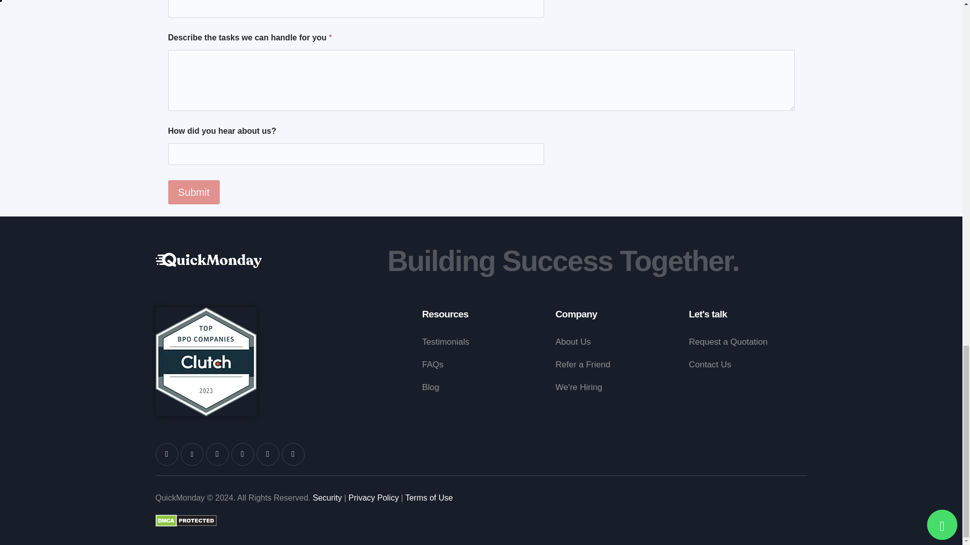 The height and width of the screenshot is (545, 970). I want to click on DMCA.com Protection Status, so click(186, 522).